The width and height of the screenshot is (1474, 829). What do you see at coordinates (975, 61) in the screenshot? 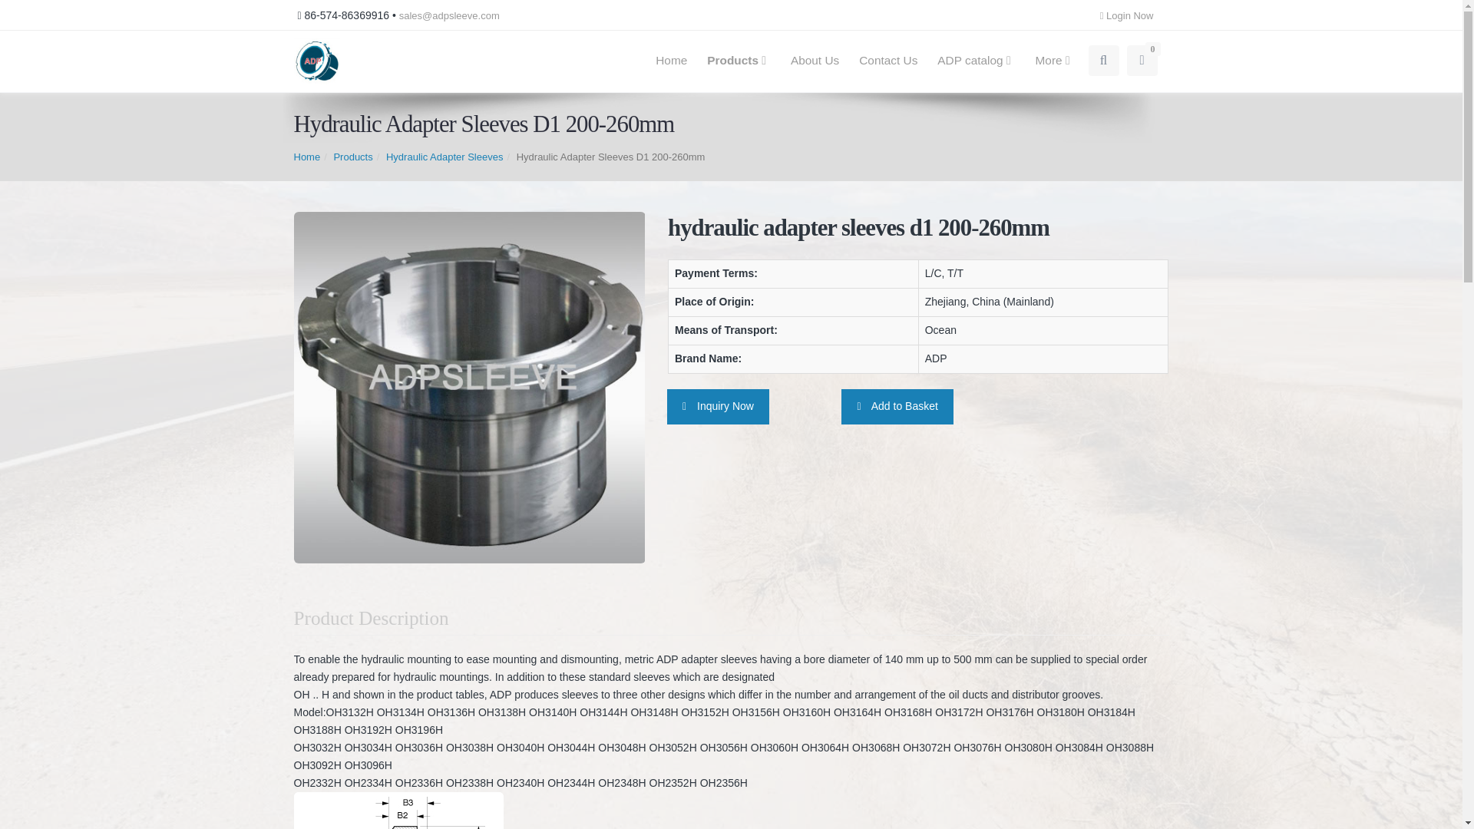
I see `Products` at bounding box center [975, 61].